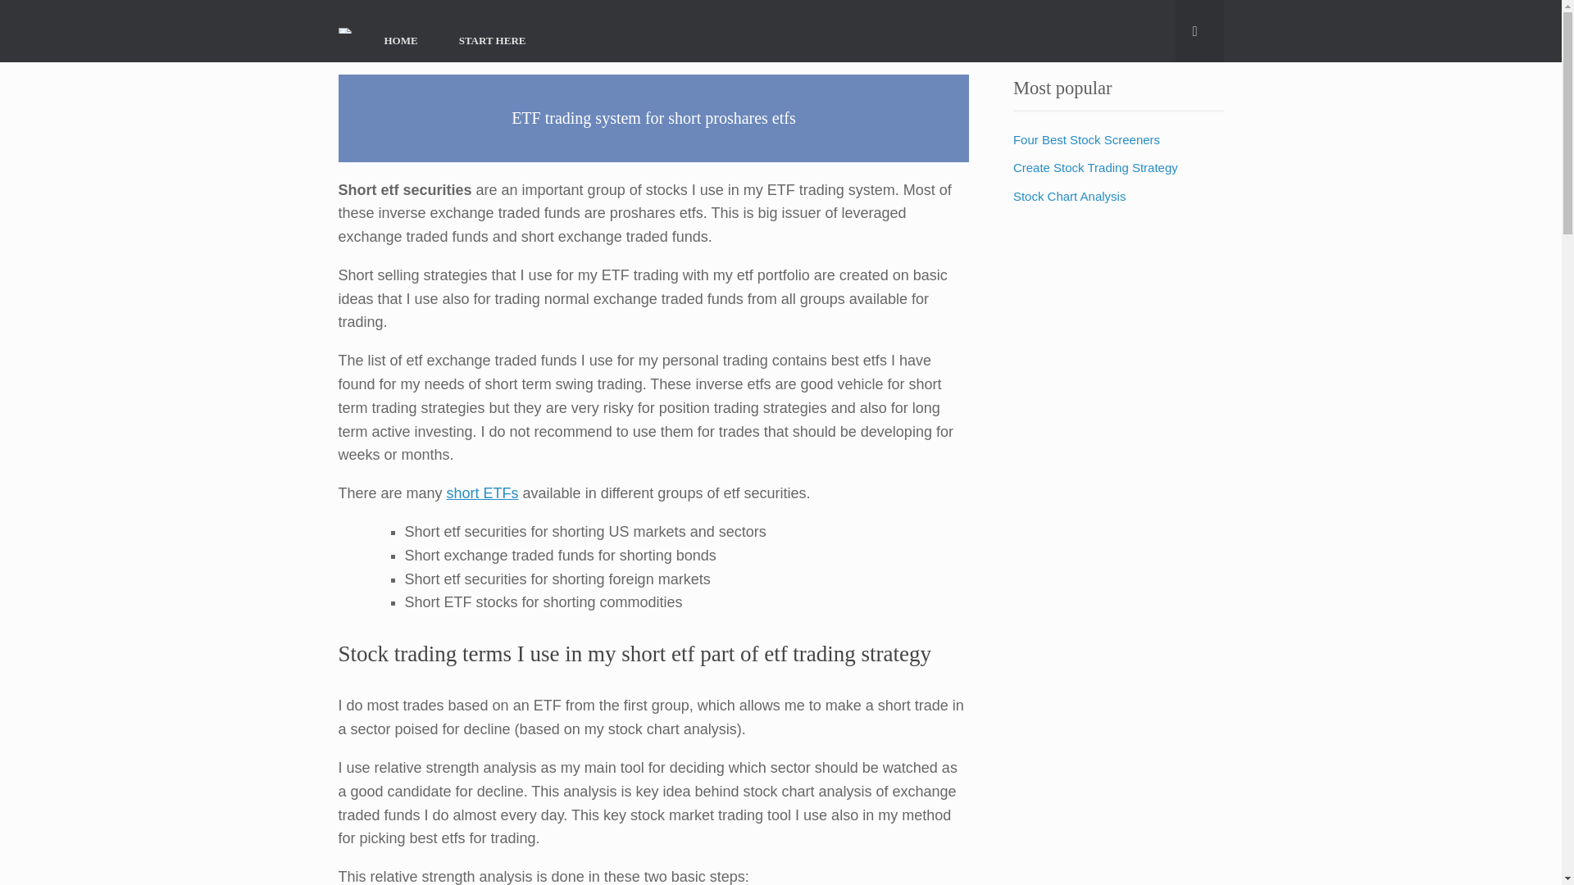 The image size is (1574, 885). Describe the element at coordinates (483, 493) in the screenshot. I see `short ETFs` at that location.